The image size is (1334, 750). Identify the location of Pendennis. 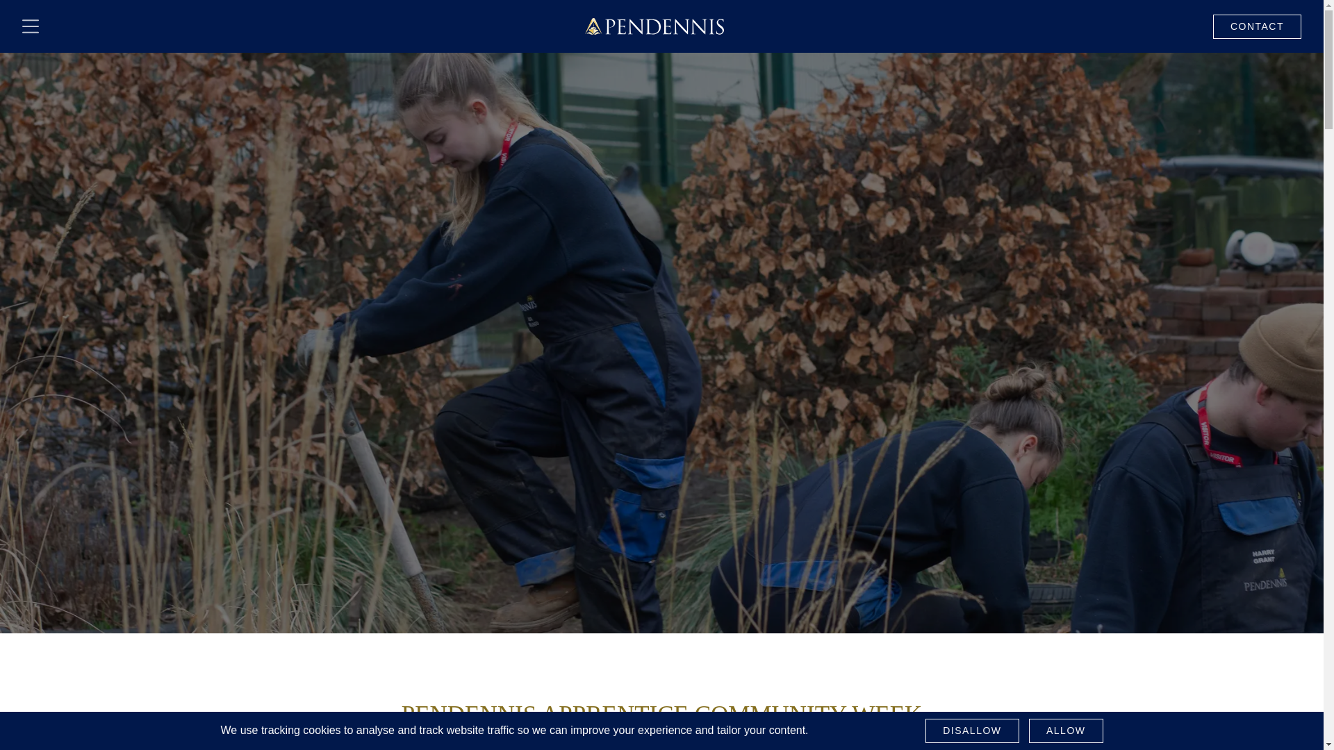
(654, 26).